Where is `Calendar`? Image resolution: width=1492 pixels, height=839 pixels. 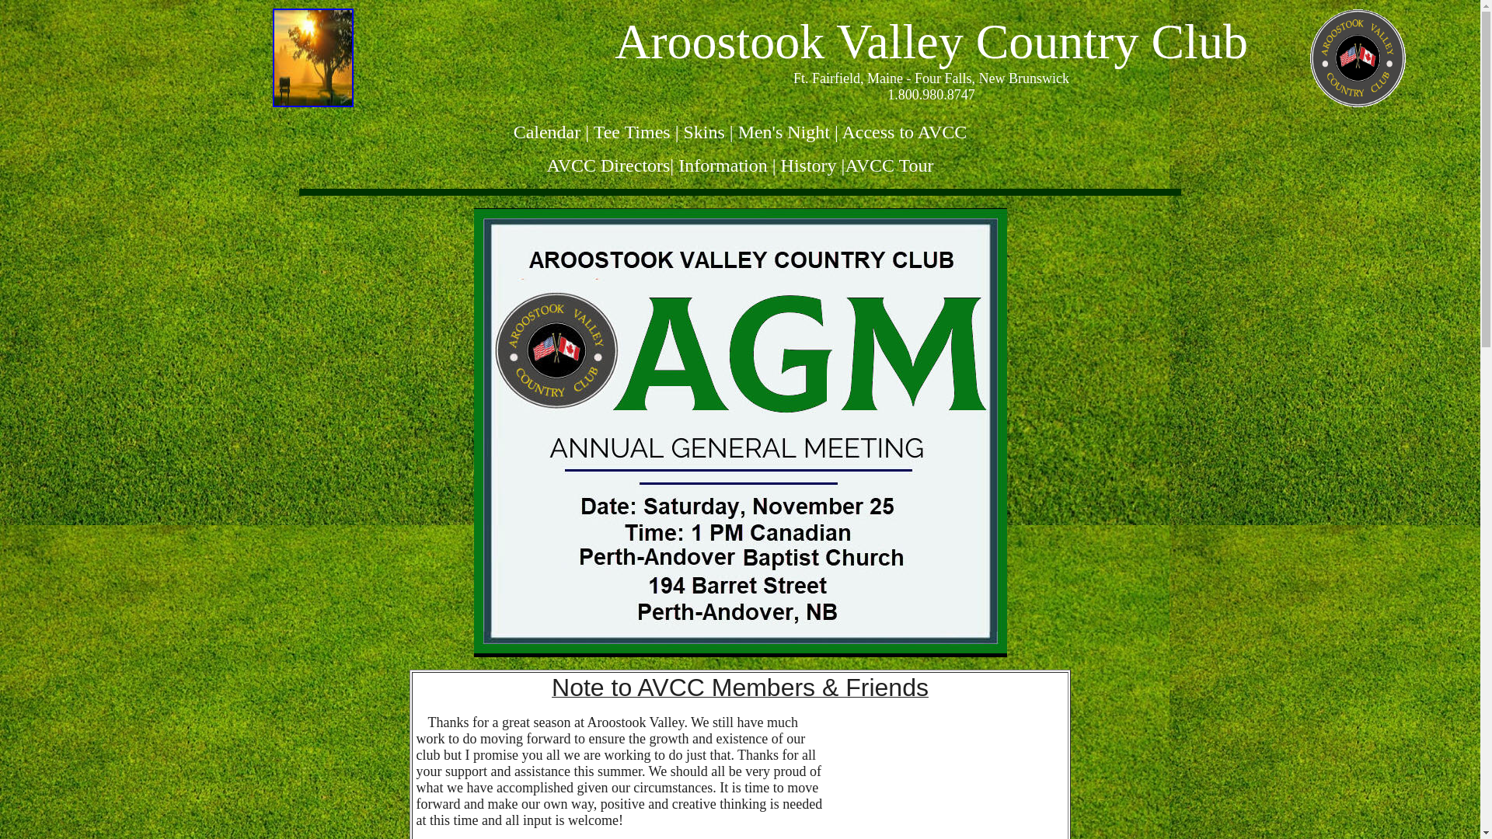 Calendar is located at coordinates (547, 132).